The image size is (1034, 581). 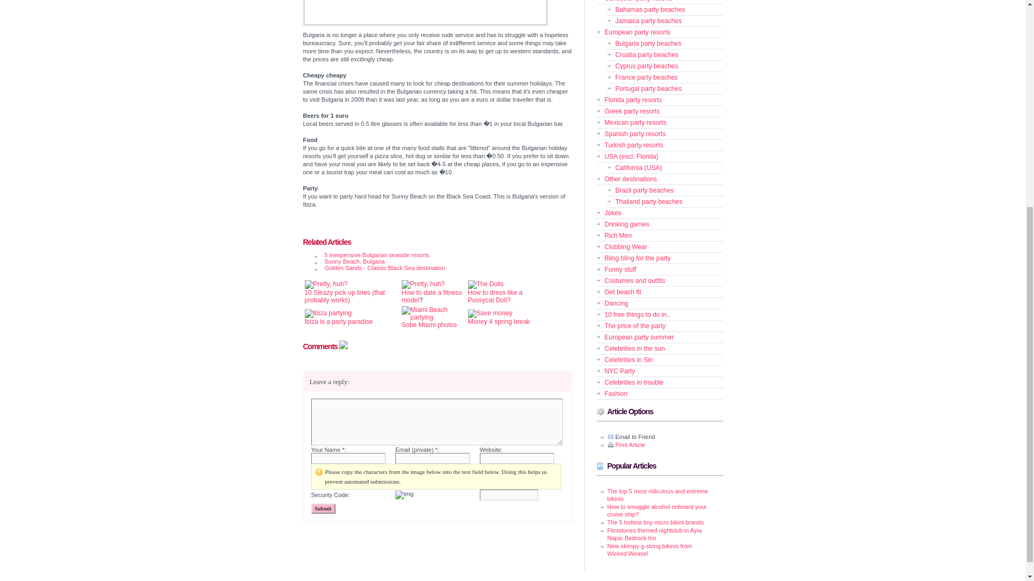 I want to click on Ibiza is a party paradise, so click(x=339, y=321).